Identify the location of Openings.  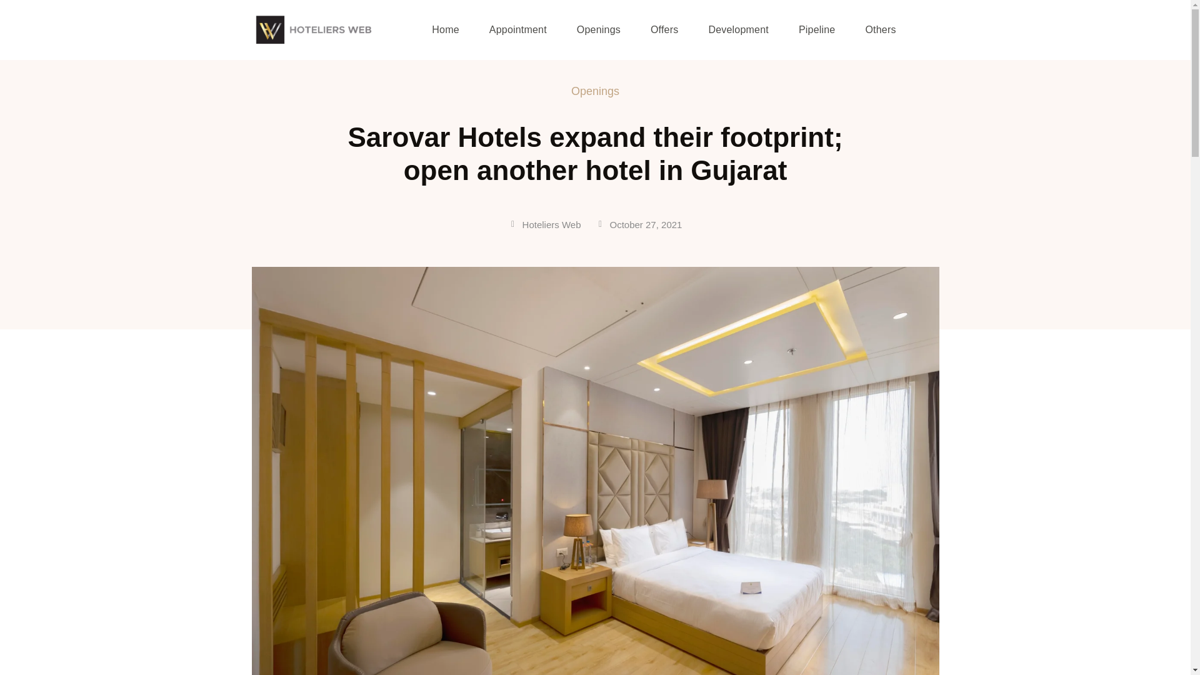
(599, 30).